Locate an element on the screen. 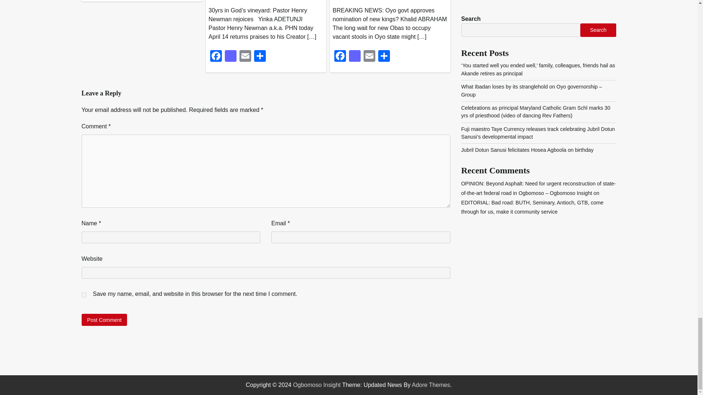 This screenshot has width=703, height=395. Email is located at coordinates (245, 57).